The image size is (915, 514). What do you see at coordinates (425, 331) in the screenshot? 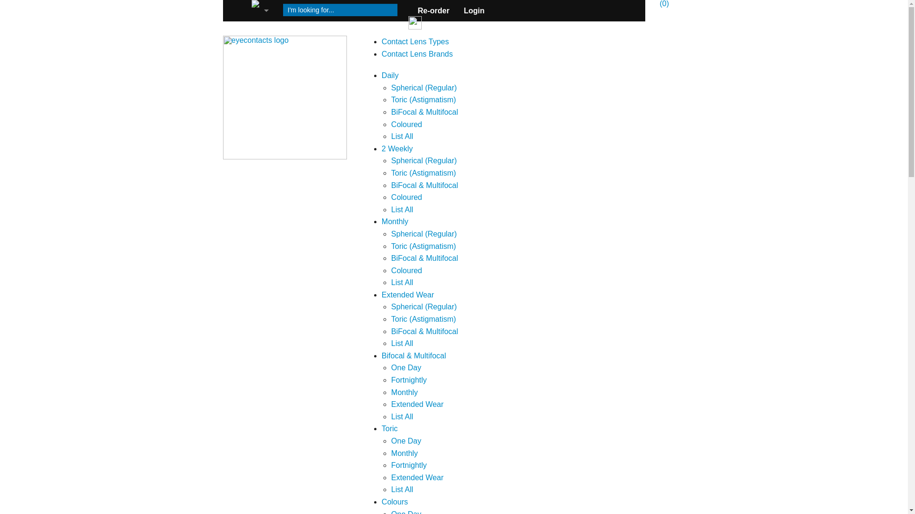
I see `BiFocal & Multifocal` at bounding box center [425, 331].